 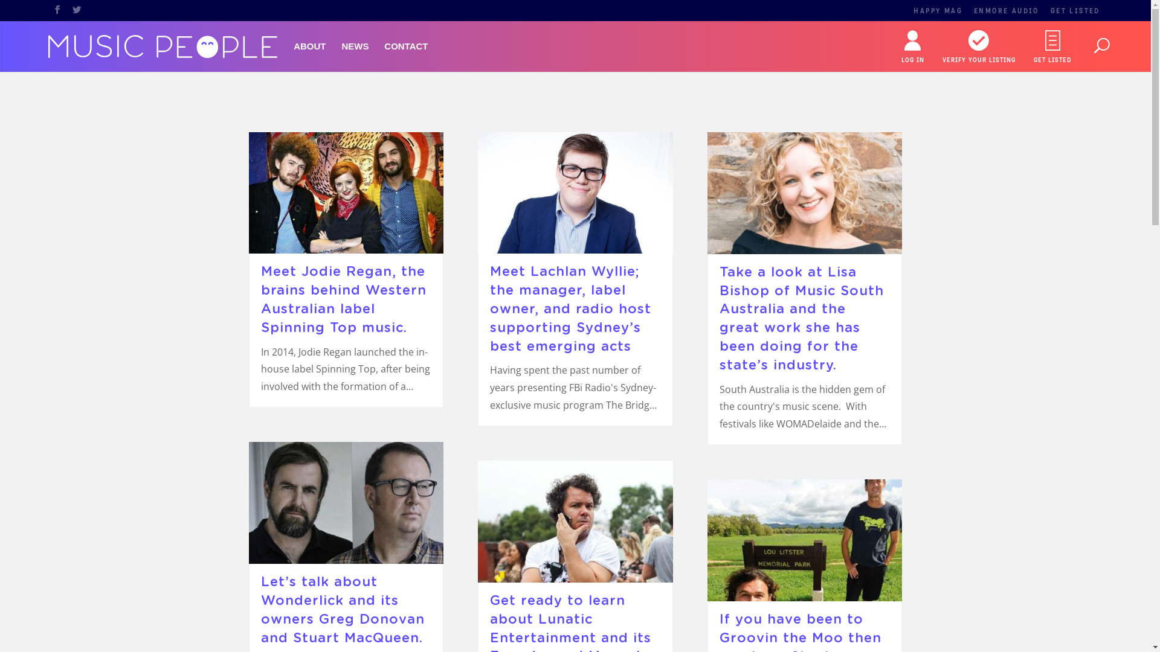 What do you see at coordinates (1052, 47) in the screenshot?
I see `GET LISTED` at bounding box center [1052, 47].